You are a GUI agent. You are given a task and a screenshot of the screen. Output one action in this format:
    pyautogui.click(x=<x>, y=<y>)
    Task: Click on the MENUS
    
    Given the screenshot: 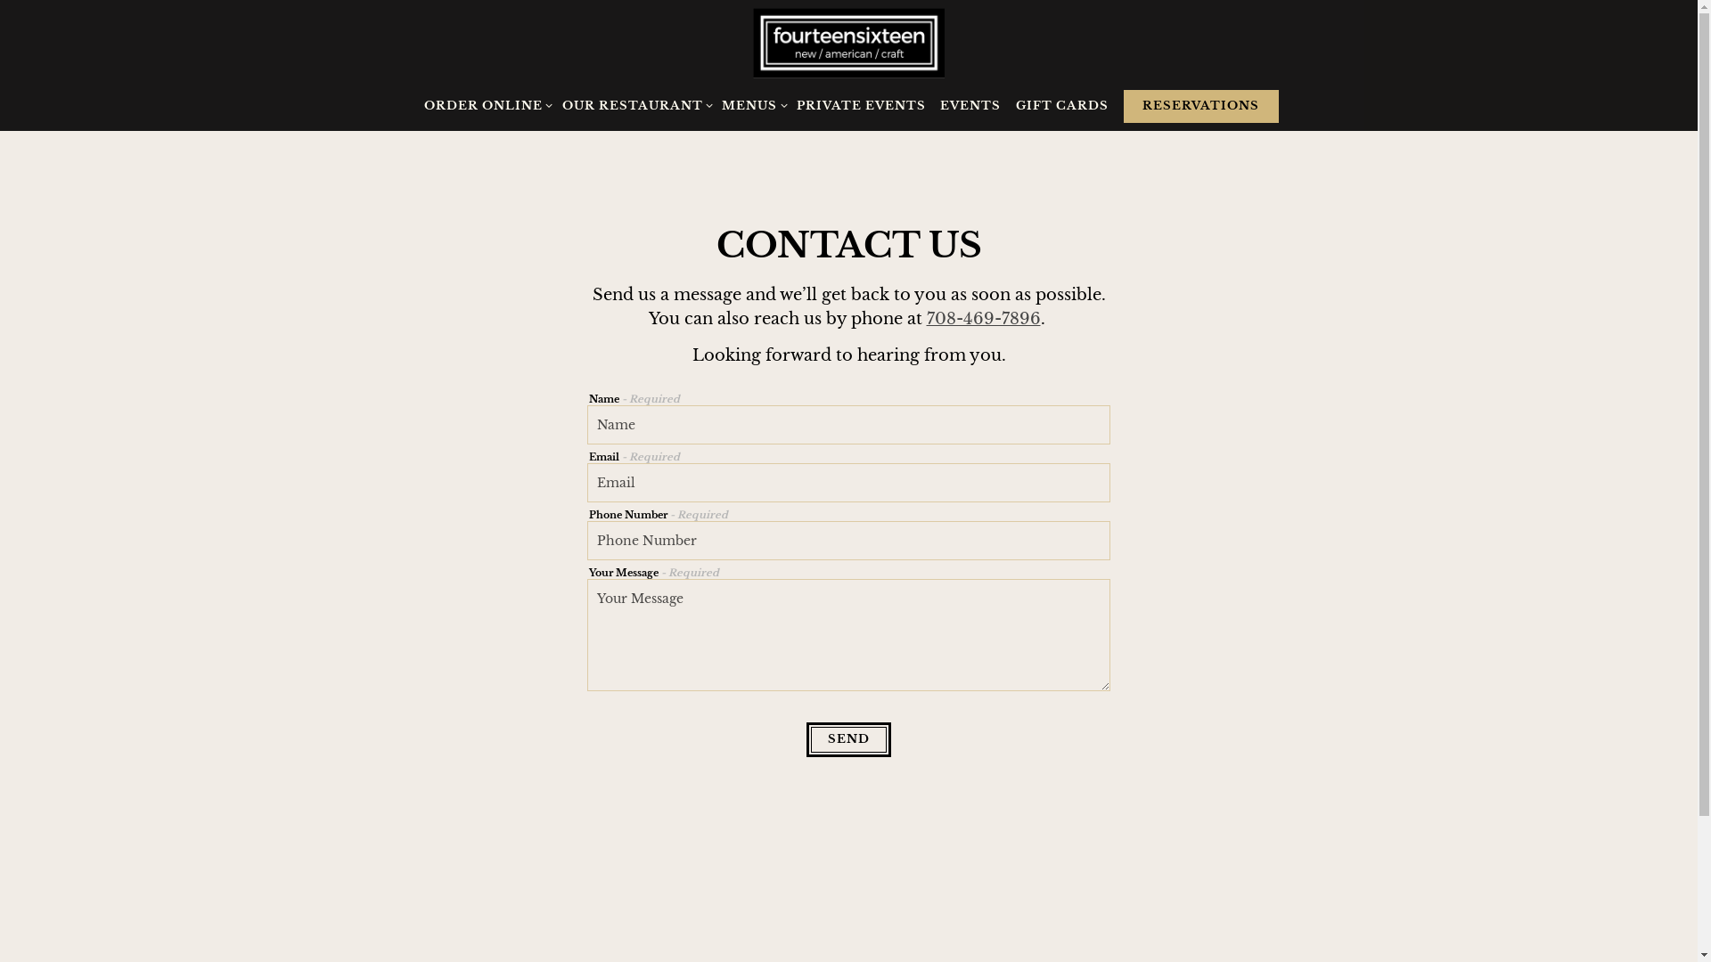 What is the action you would take?
    pyautogui.click(x=750, y=107)
    